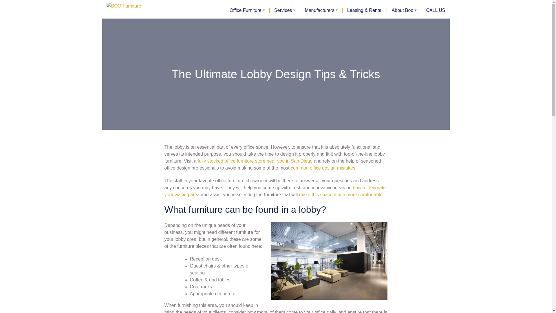 This screenshot has height=313, width=556. Describe the element at coordinates (433, 10) in the screenshot. I see `CALL US` at that location.